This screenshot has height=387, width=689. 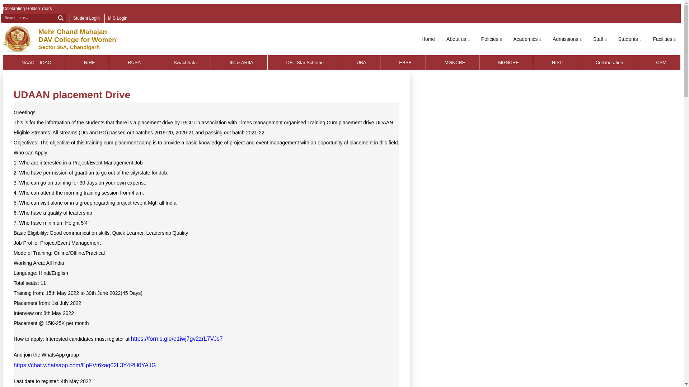 What do you see at coordinates (492, 39) in the screenshot?
I see `Policies` at bounding box center [492, 39].